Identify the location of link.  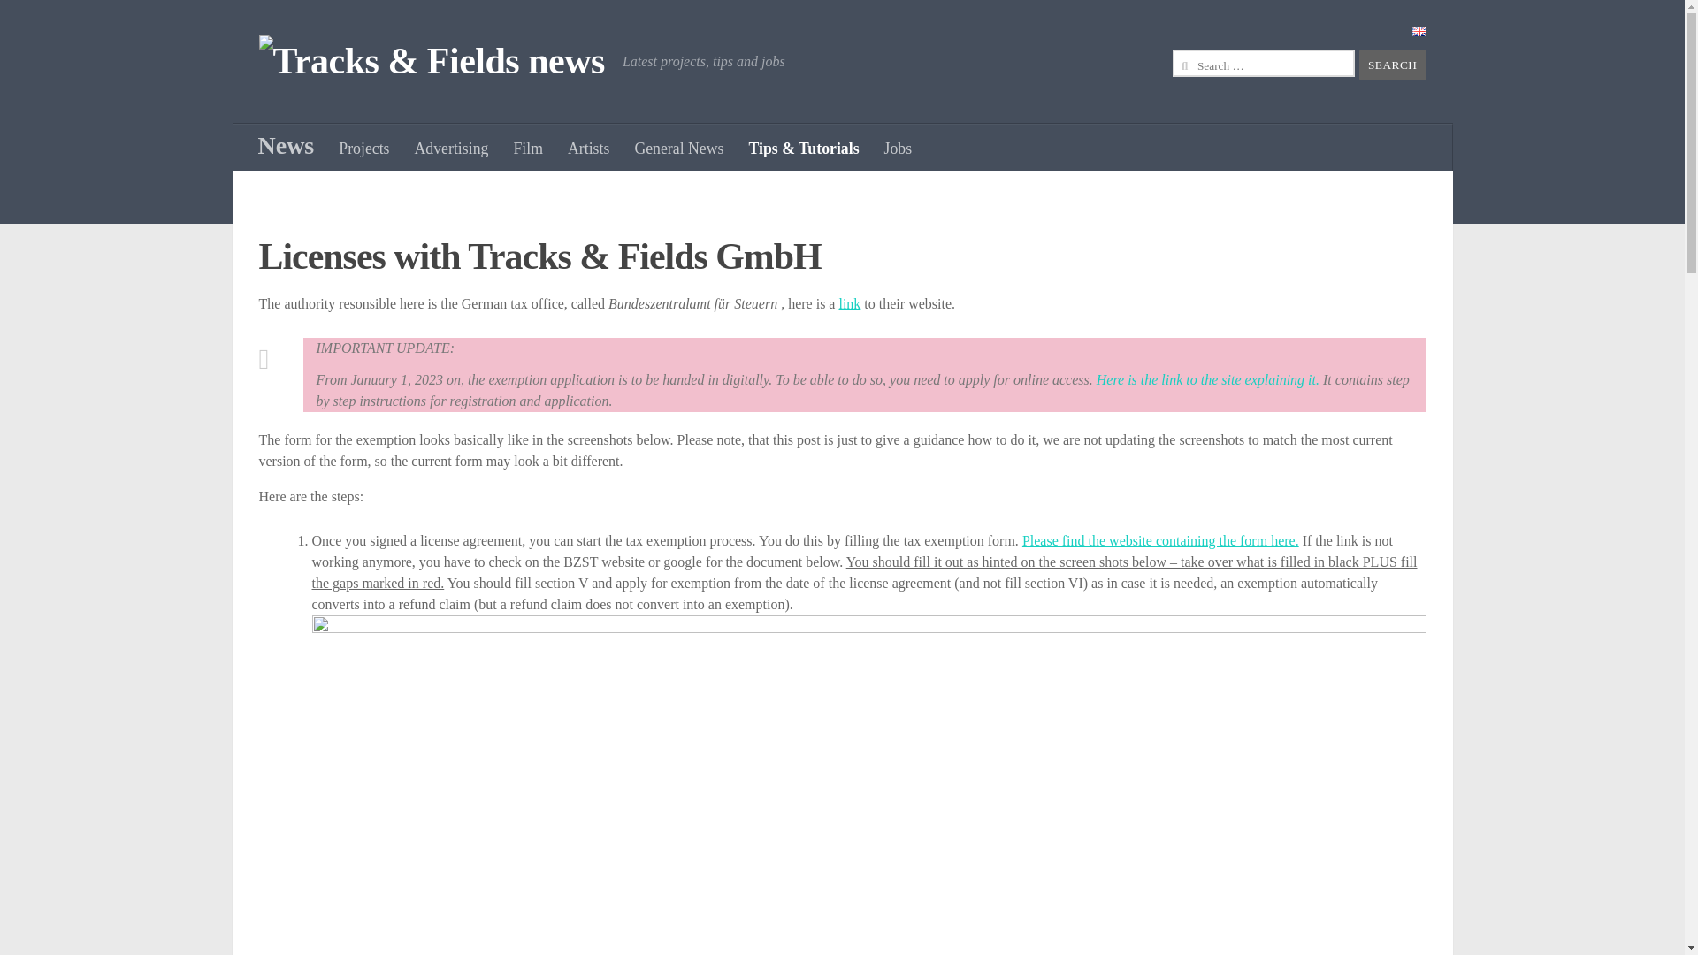
(849, 303).